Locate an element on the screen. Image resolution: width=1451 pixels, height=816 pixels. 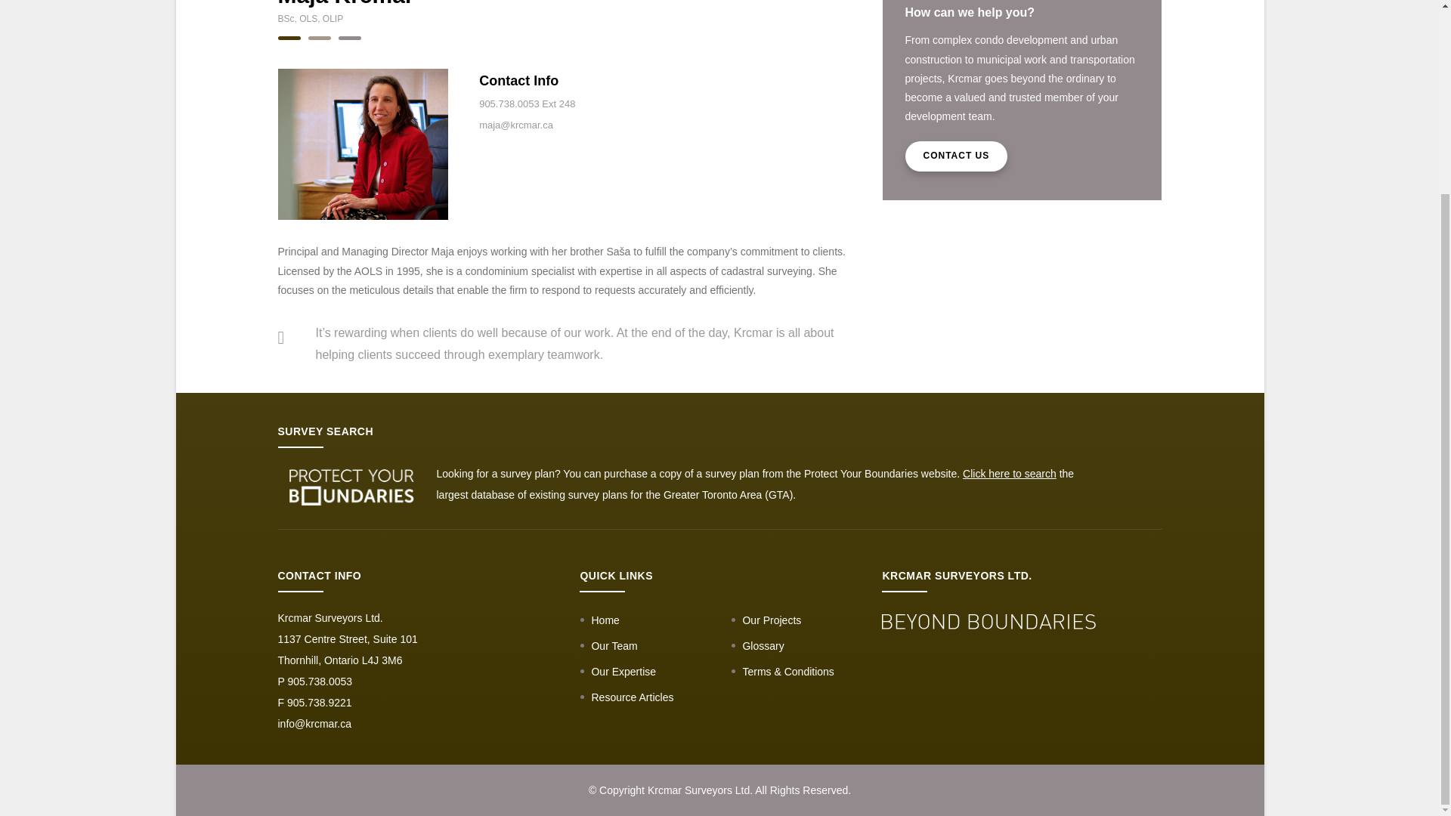
Home is located at coordinates (599, 620).